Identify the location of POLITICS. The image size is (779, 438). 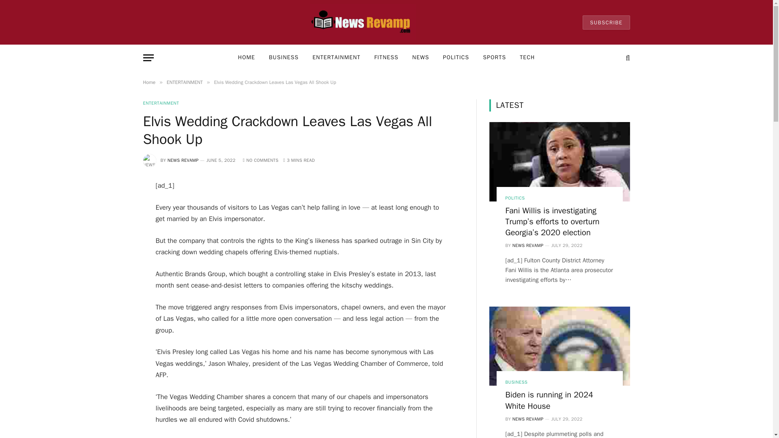
(456, 58).